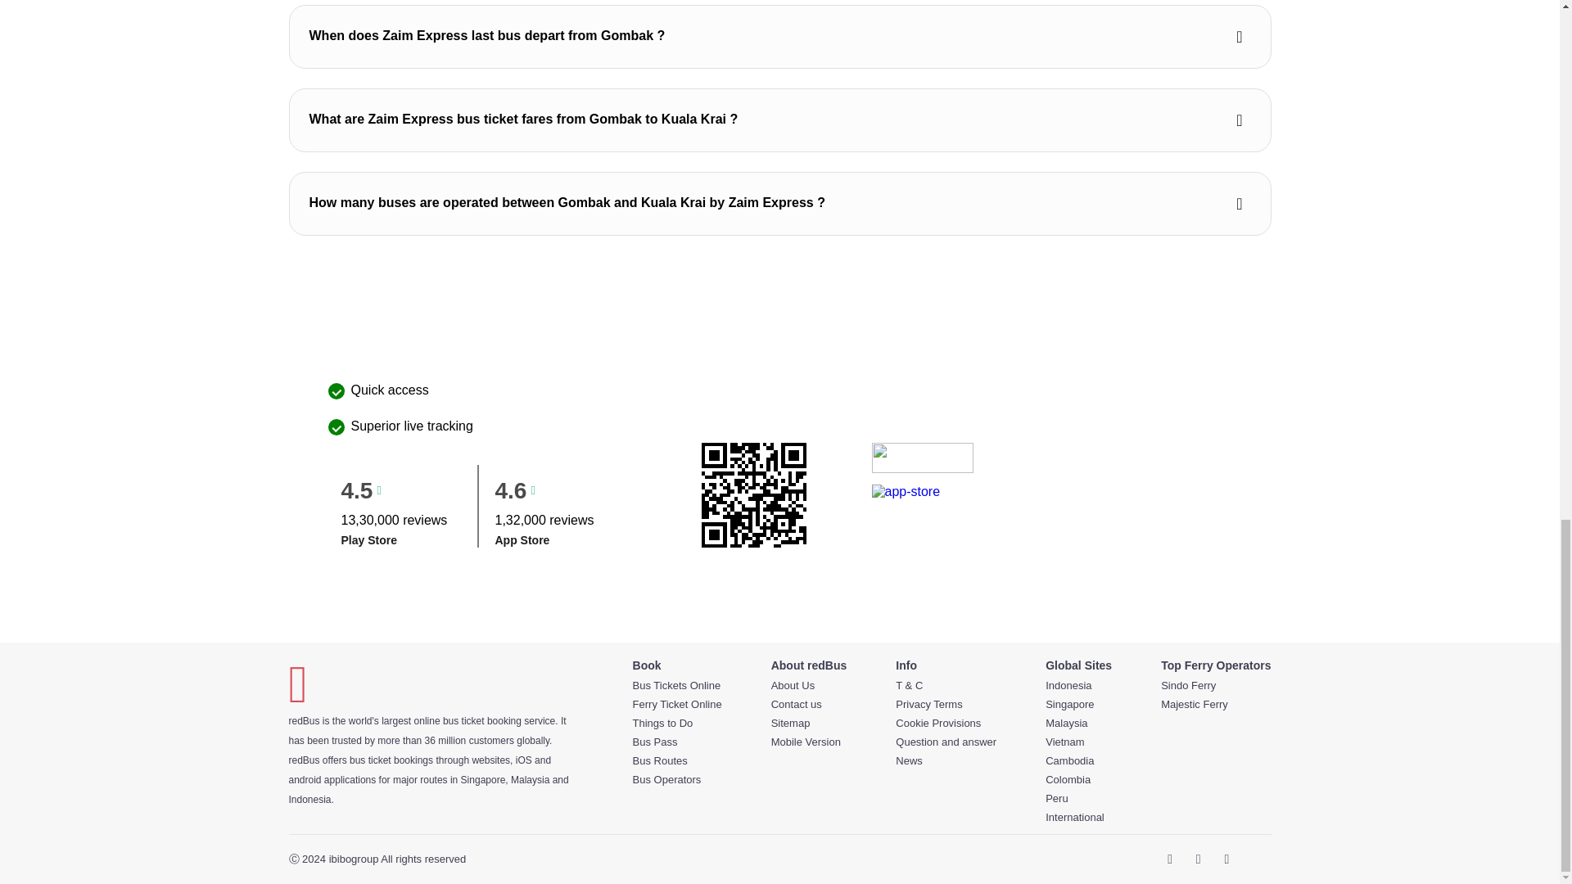 This screenshot has width=1572, height=884. What do you see at coordinates (1226, 858) in the screenshot?
I see `Instagram` at bounding box center [1226, 858].